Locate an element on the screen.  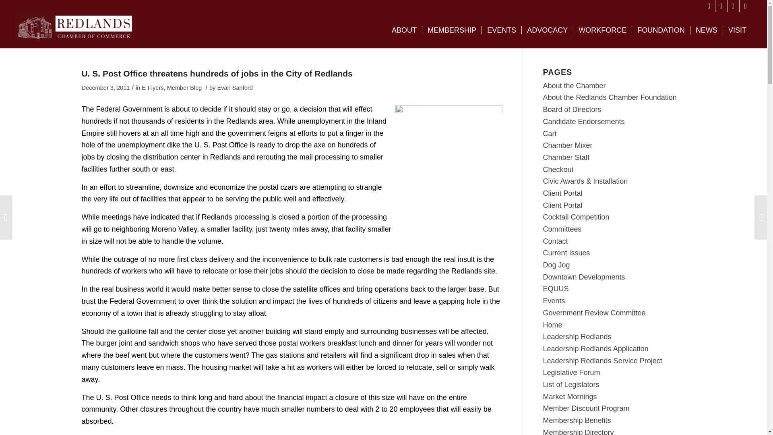
LinkedIn is located at coordinates (746, 6).